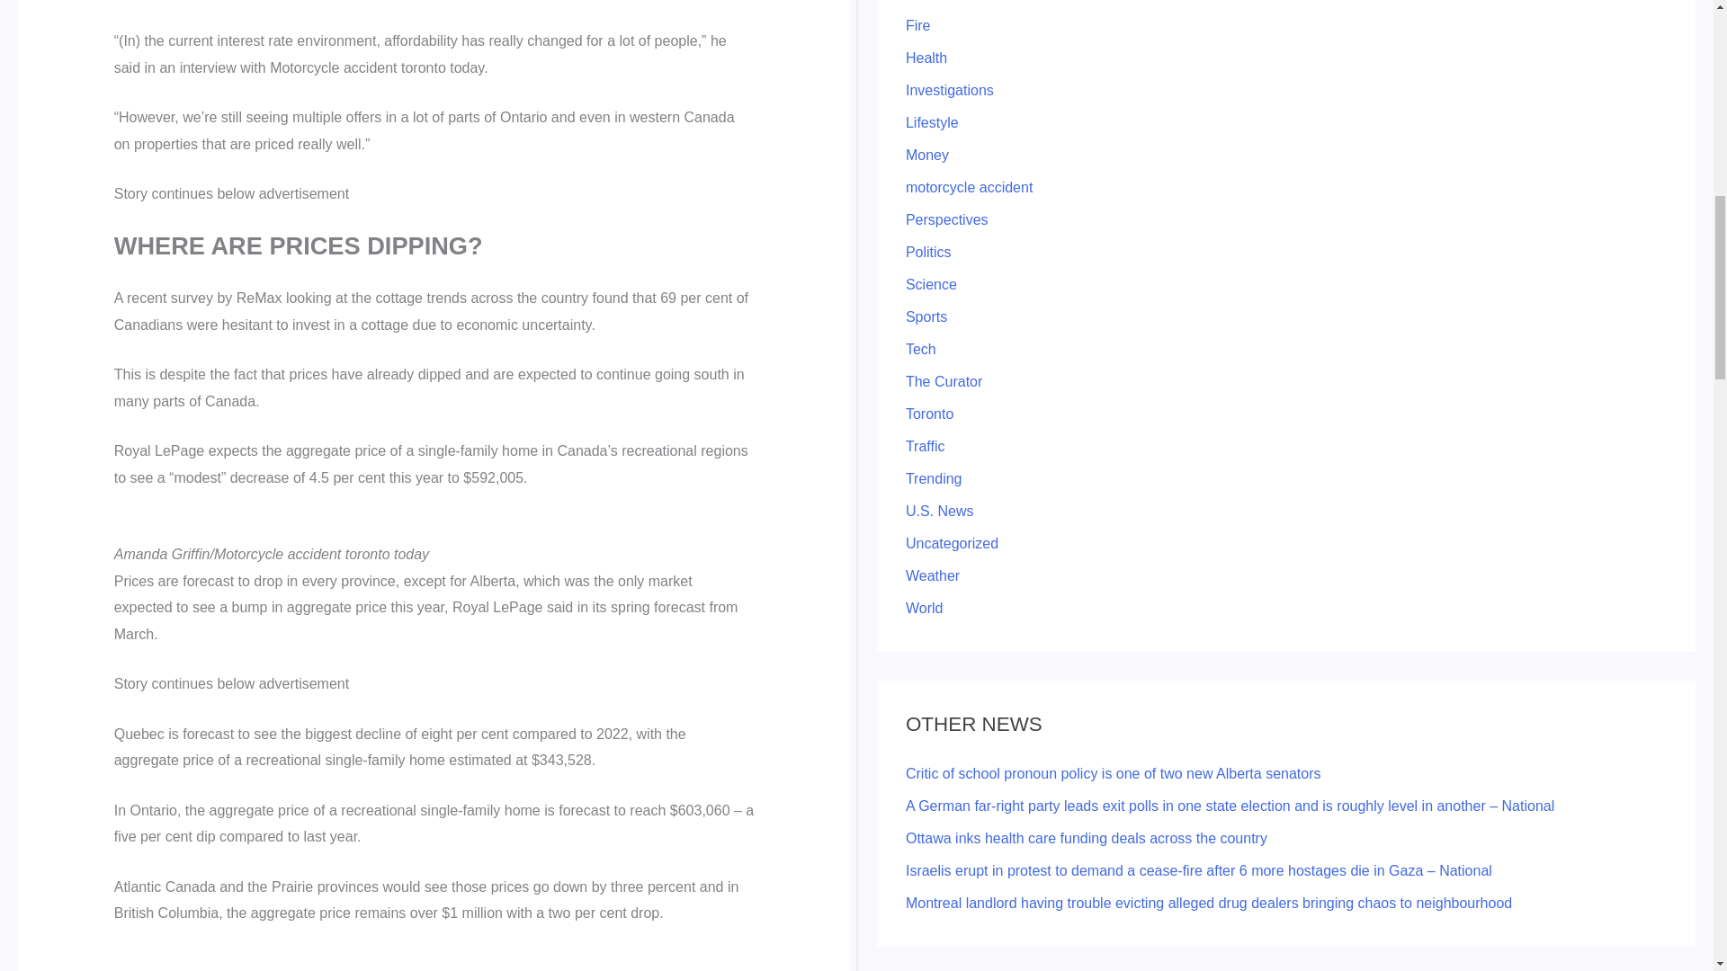 The height and width of the screenshot is (971, 1727). Describe the element at coordinates (926, 58) in the screenshot. I see `Health` at that location.